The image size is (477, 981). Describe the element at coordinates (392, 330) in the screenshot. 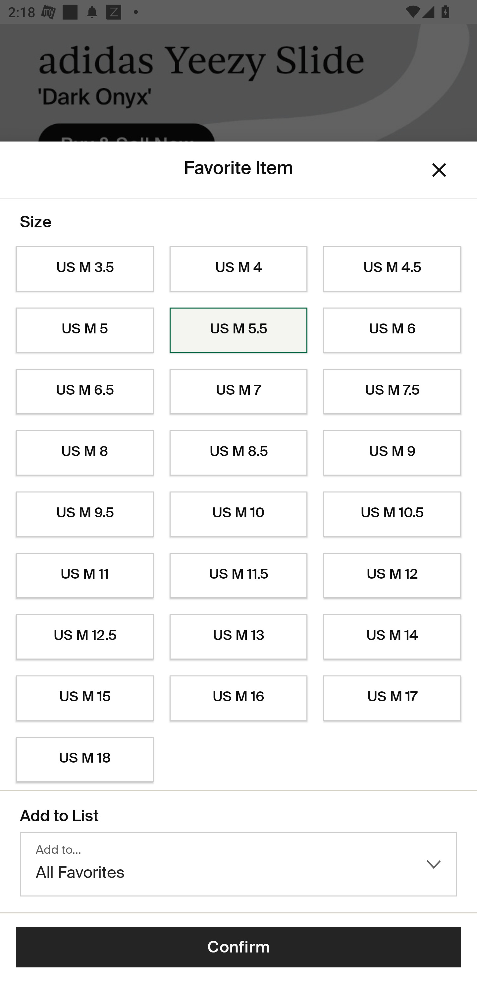

I see `US M 6` at that location.